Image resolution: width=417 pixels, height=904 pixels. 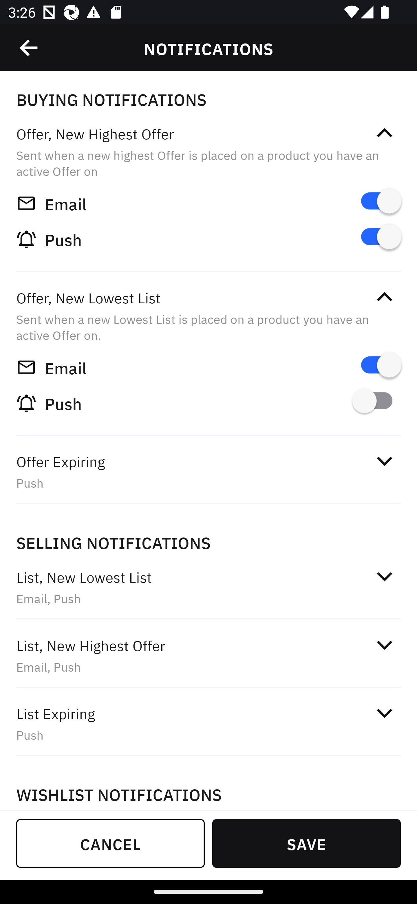 What do you see at coordinates (384, 576) in the screenshot?
I see `` at bounding box center [384, 576].